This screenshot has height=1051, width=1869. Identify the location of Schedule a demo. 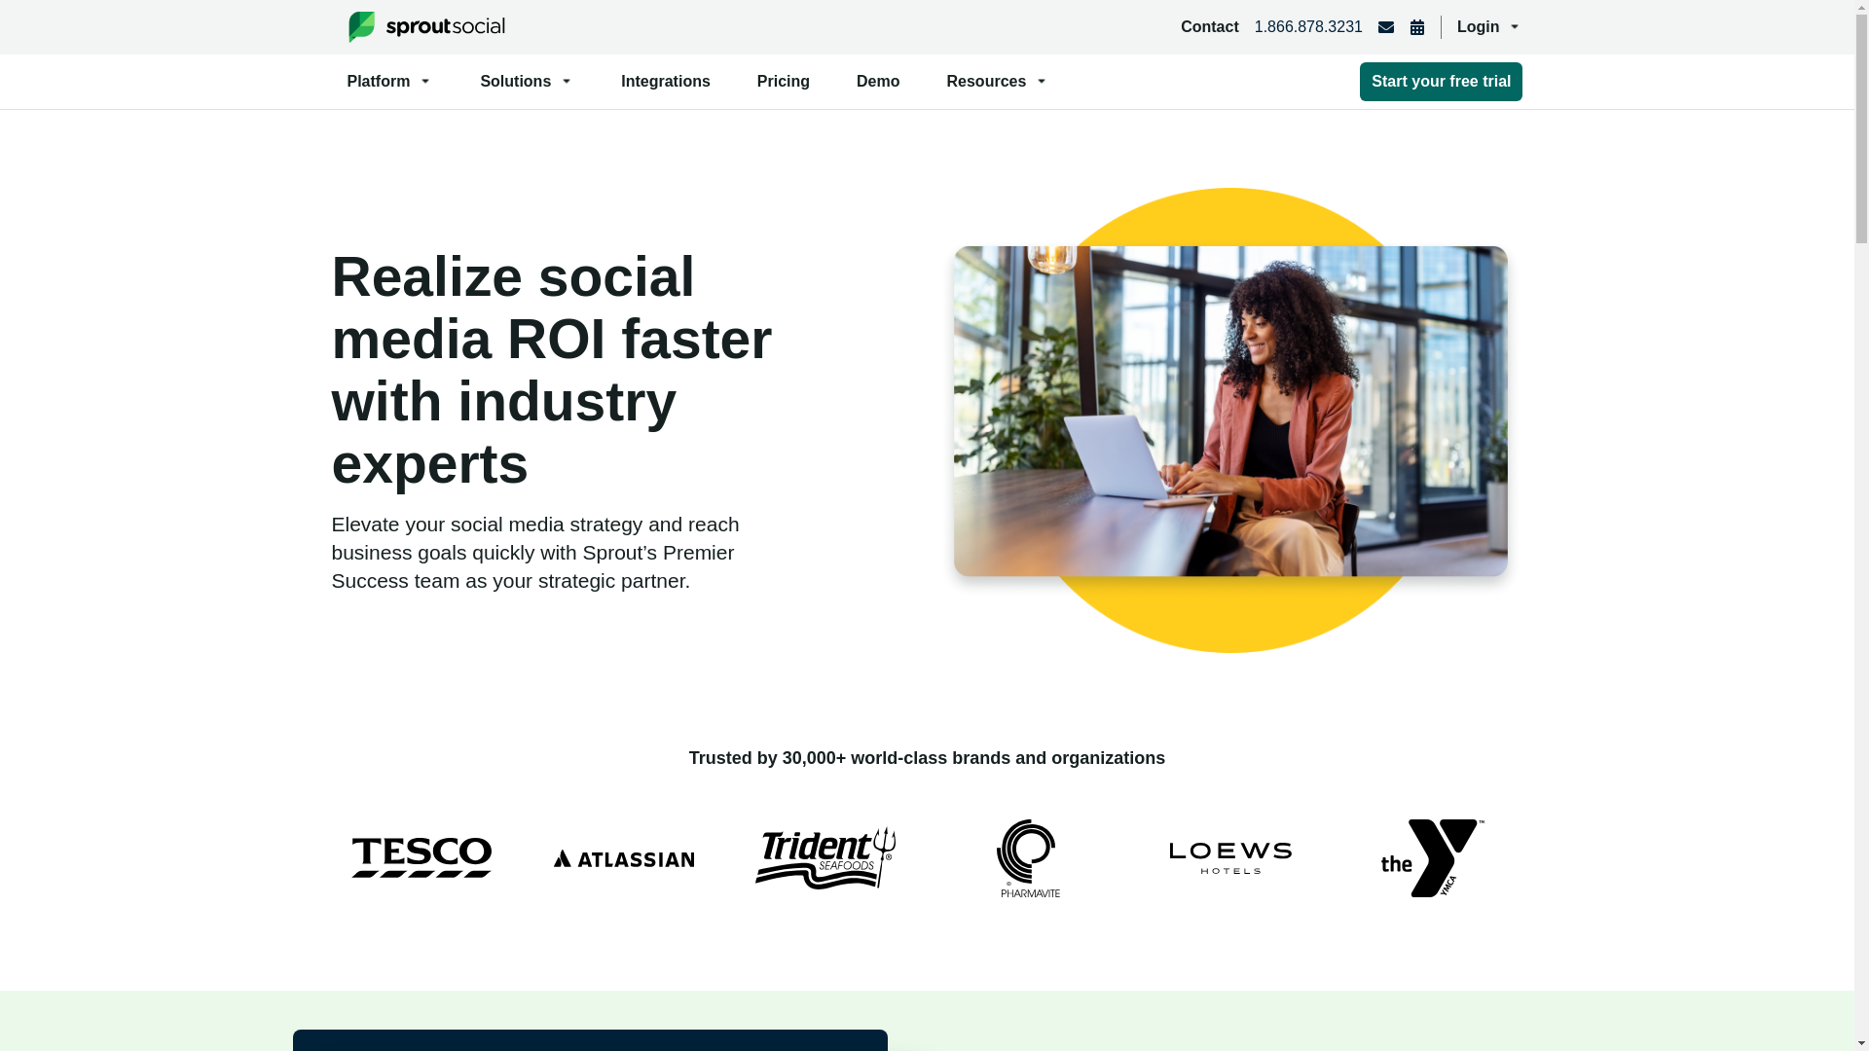
(1416, 27).